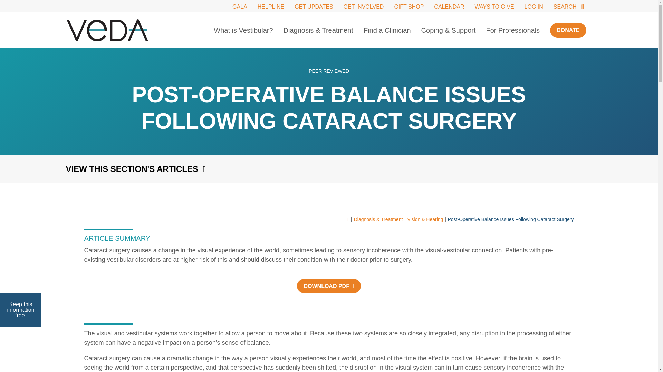 This screenshot has height=372, width=663. What do you see at coordinates (363, 6) in the screenshot?
I see `GET INVOLVED` at bounding box center [363, 6].